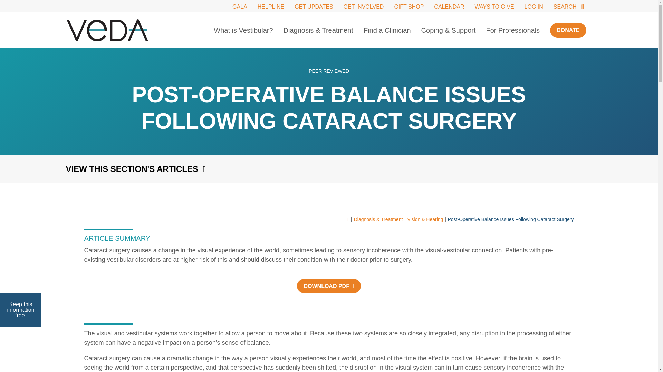 This screenshot has height=372, width=663. What do you see at coordinates (363, 6) in the screenshot?
I see `GET INVOLVED` at bounding box center [363, 6].